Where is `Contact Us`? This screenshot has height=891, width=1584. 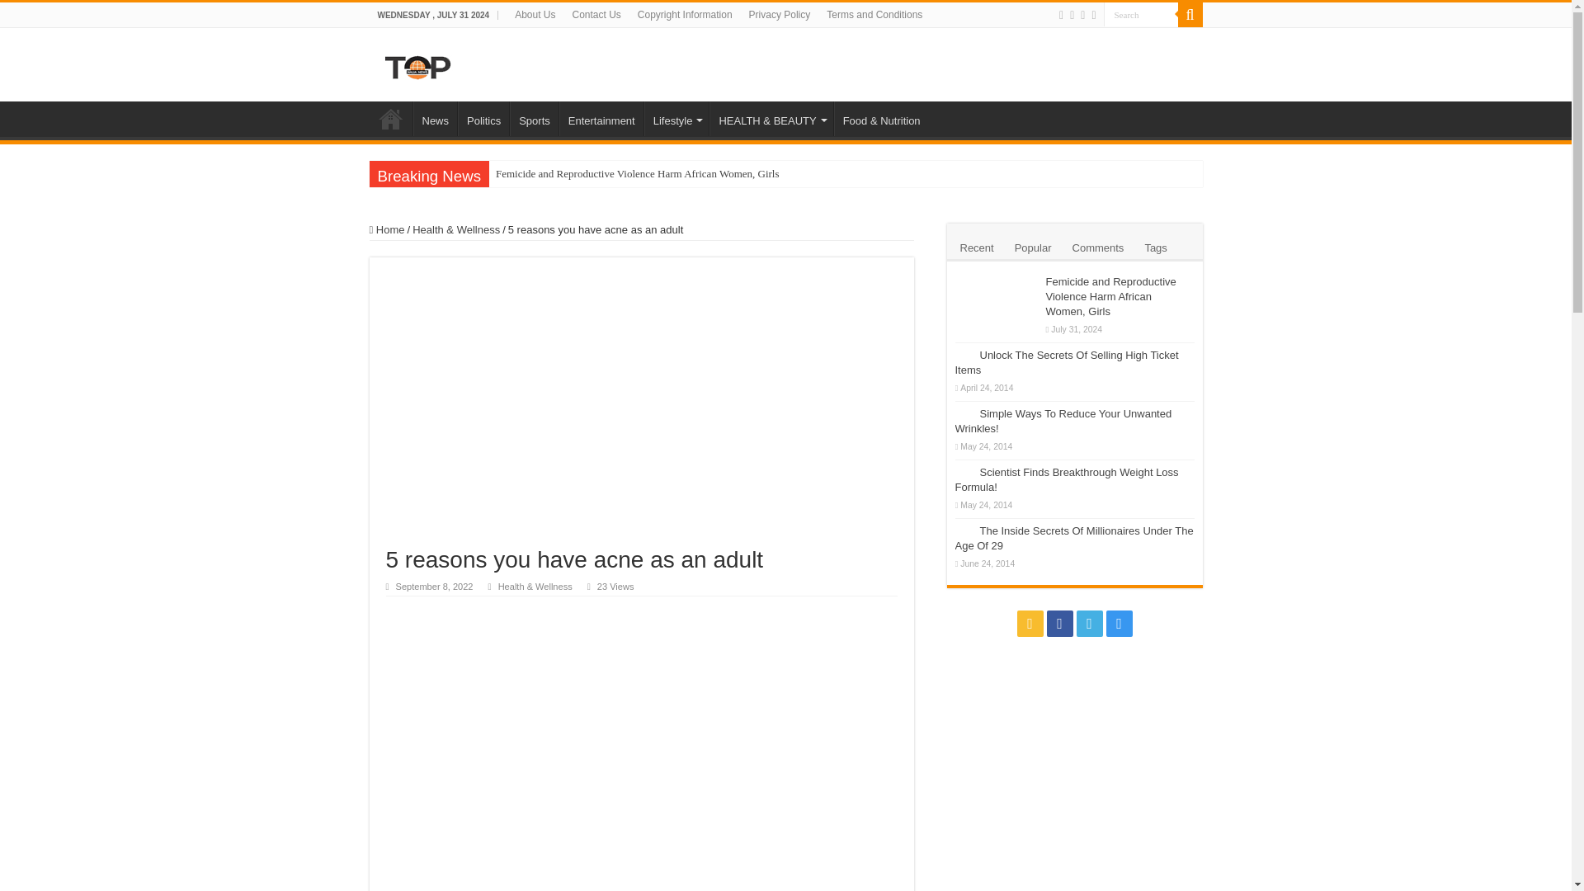
Contact Us is located at coordinates (596, 15).